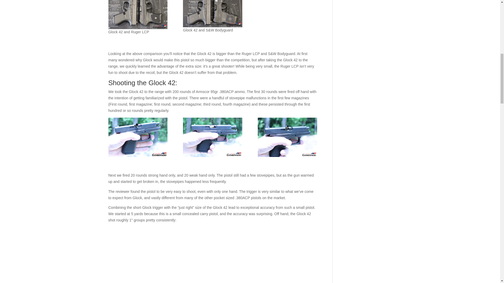 This screenshot has width=504, height=283. I want to click on Glock 42 vs SW Bodyguard, so click(212, 14).